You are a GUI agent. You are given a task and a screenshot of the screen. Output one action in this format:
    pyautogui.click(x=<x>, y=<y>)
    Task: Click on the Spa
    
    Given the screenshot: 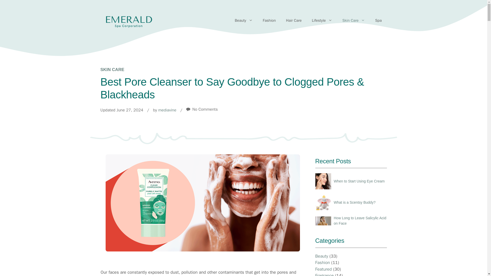 What is the action you would take?
    pyautogui.click(x=378, y=20)
    